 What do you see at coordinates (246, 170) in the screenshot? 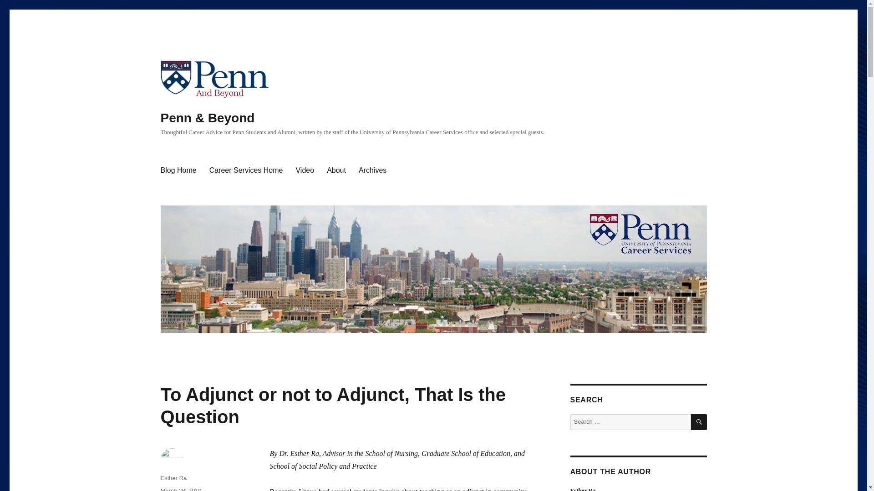
I see `Career Services Home` at bounding box center [246, 170].